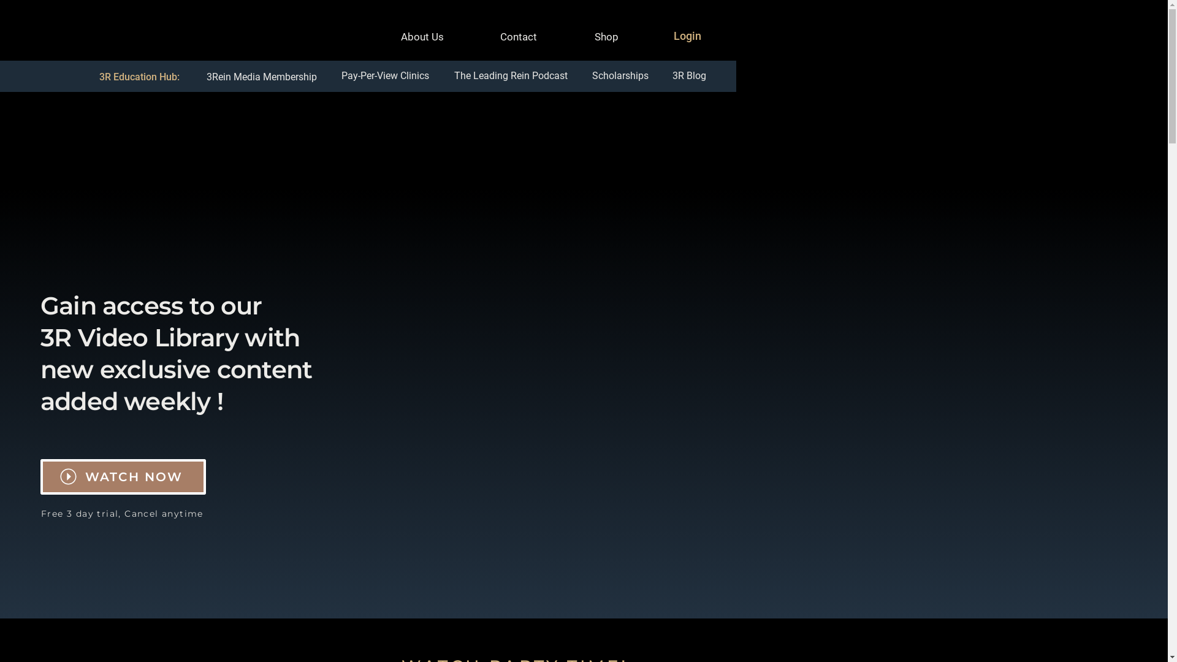  What do you see at coordinates (511, 75) in the screenshot?
I see `The Leading Rein Podcast` at bounding box center [511, 75].